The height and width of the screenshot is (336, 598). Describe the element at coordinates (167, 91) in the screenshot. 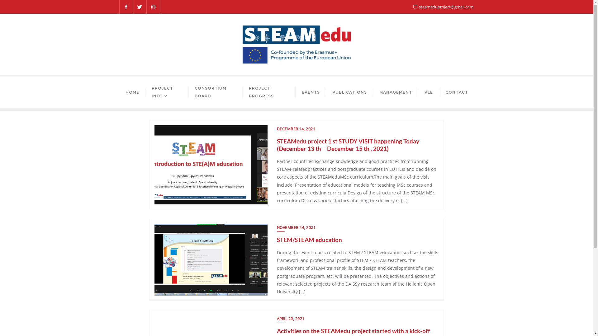

I see `PROJECT INFO` at that location.